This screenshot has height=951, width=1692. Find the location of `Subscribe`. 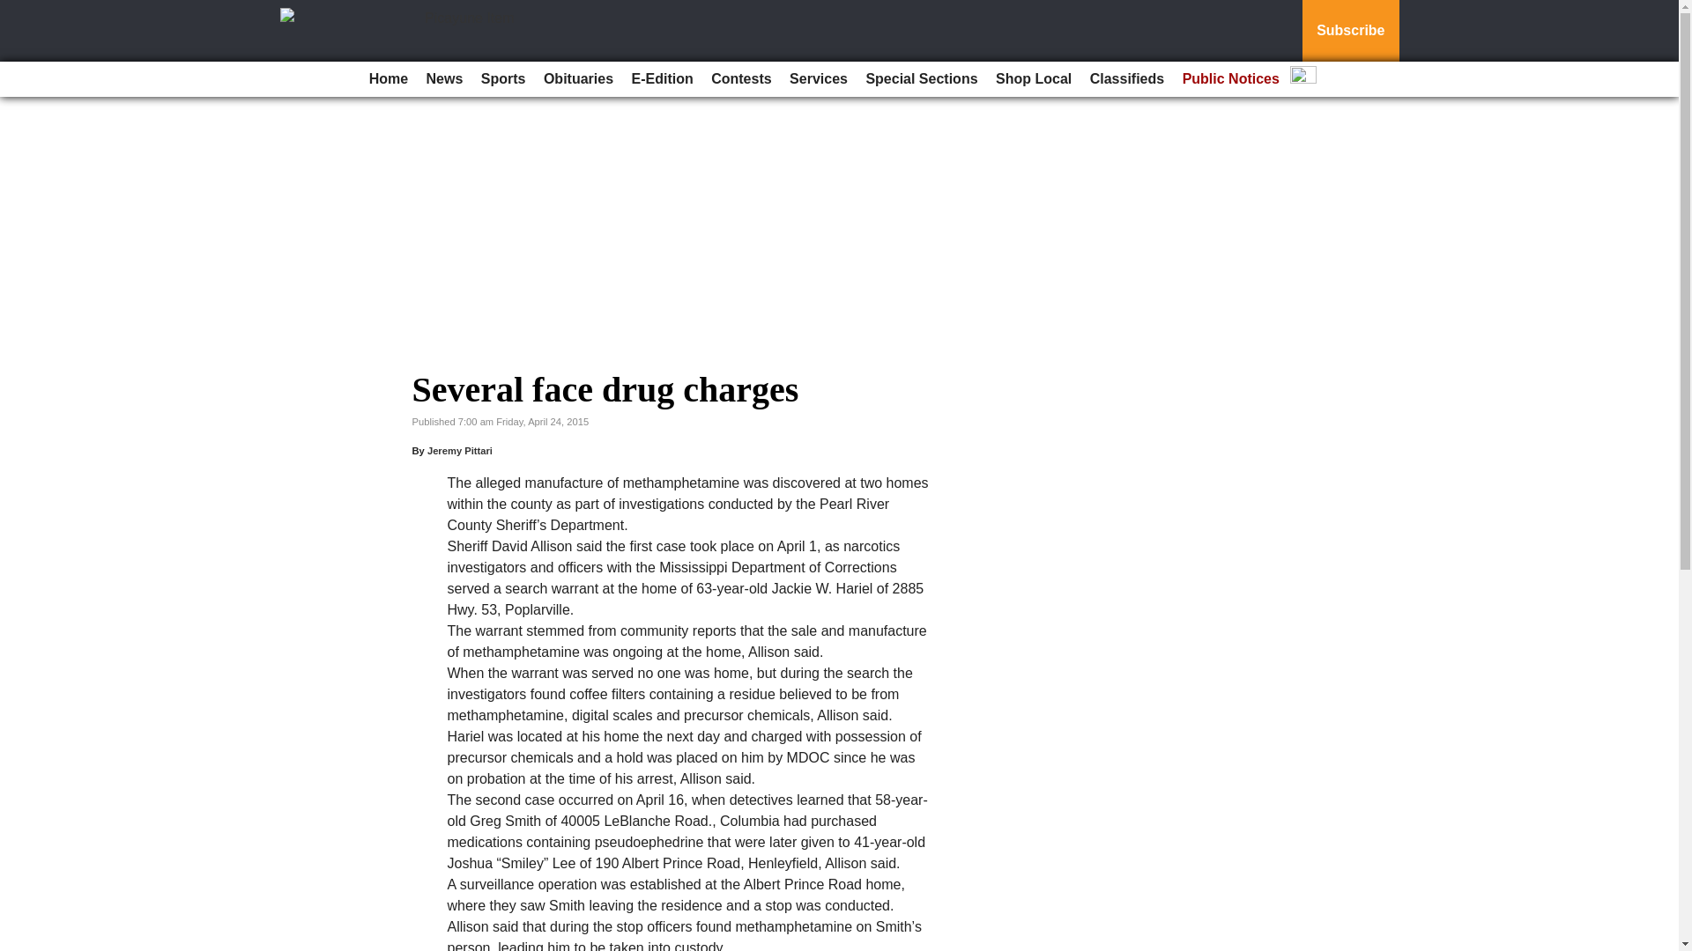

Subscribe is located at coordinates (1350, 31).